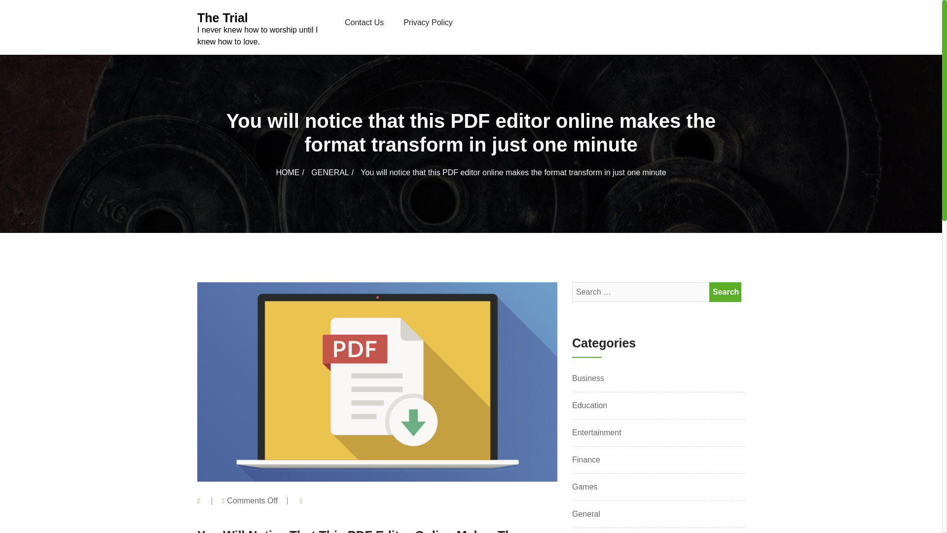  What do you see at coordinates (596, 432) in the screenshot?
I see `Entertainment` at bounding box center [596, 432].